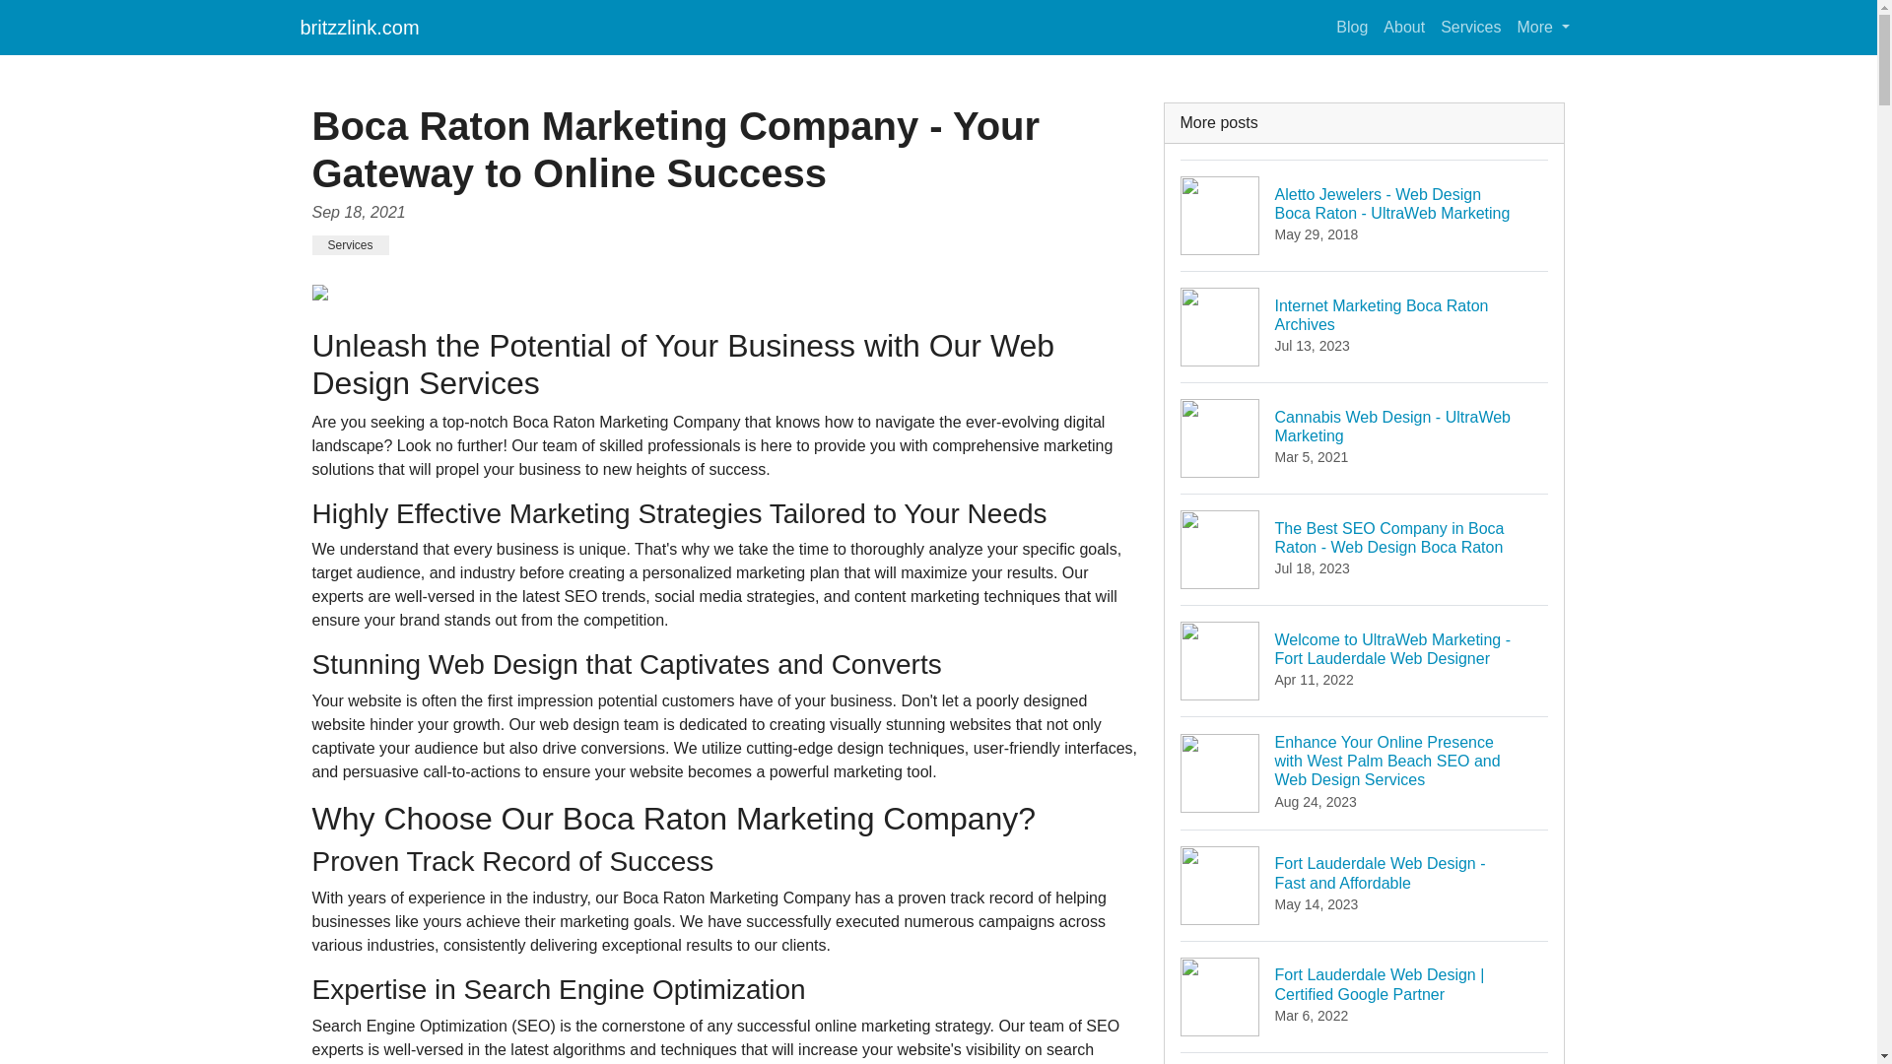 Image resolution: width=1892 pixels, height=1064 pixels. What do you see at coordinates (1543, 27) in the screenshot?
I see `Services` at bounding box center [1543, 27].